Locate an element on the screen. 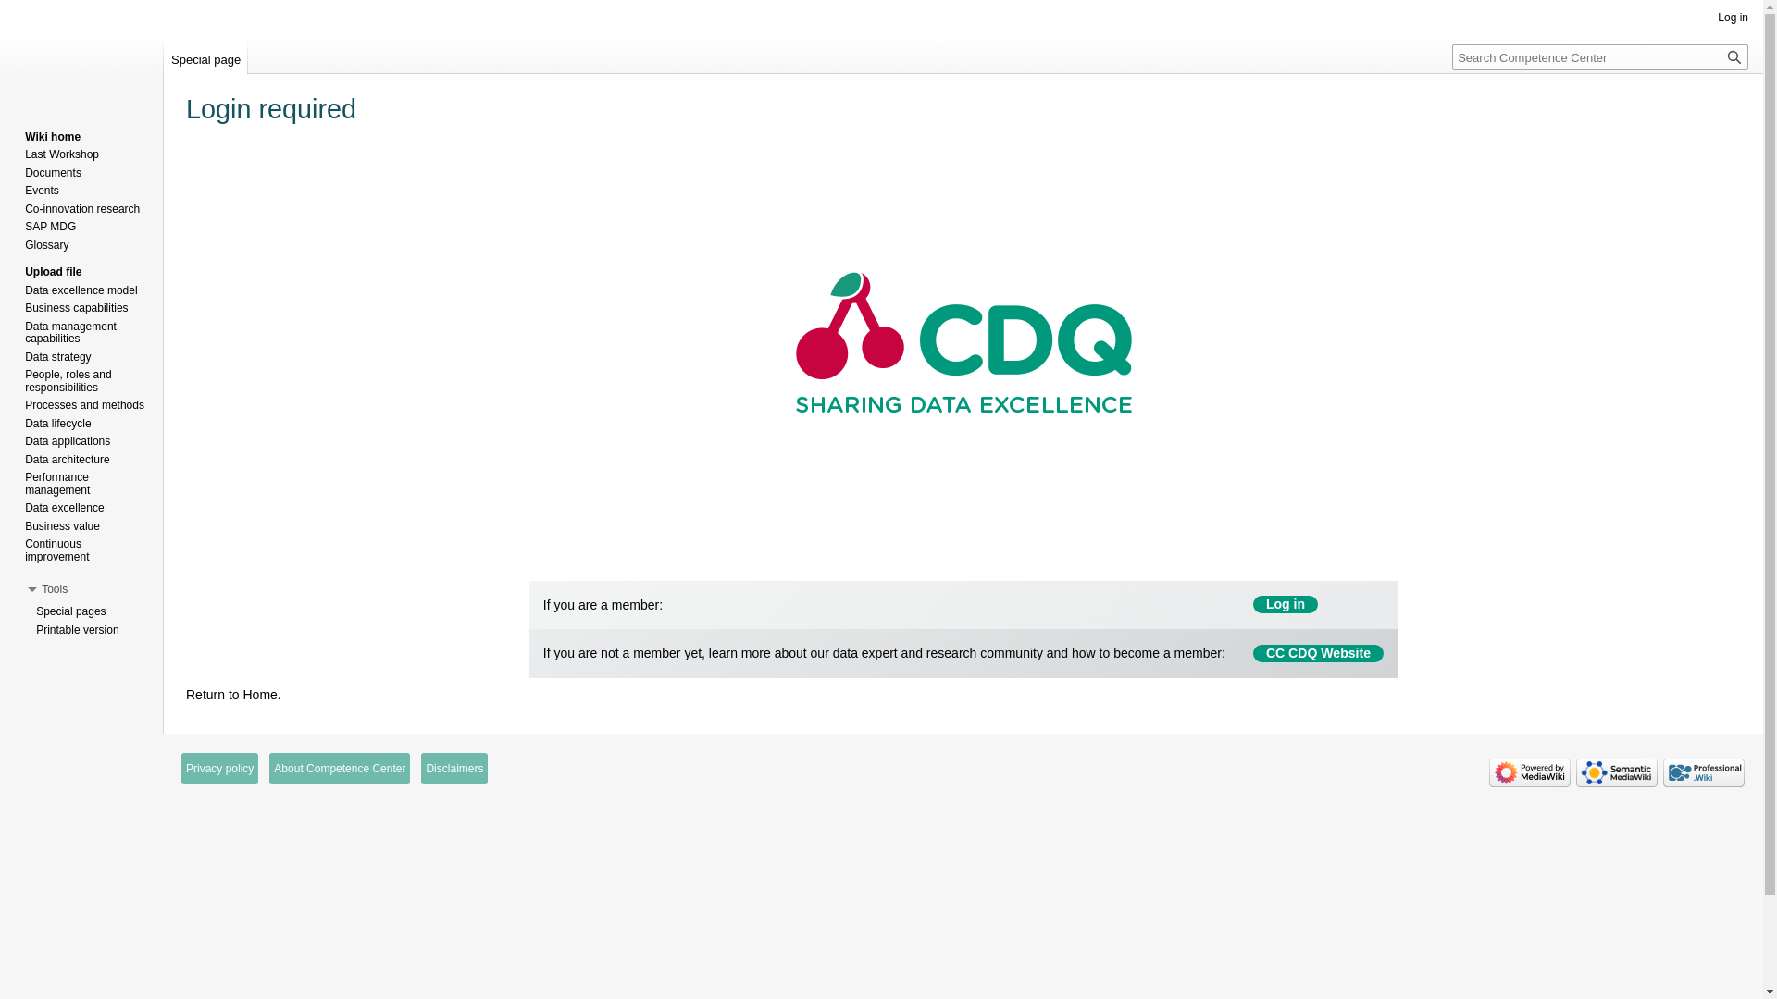  Search Competence Center [alt-shift-f] is located at coordinates (1600, 57).